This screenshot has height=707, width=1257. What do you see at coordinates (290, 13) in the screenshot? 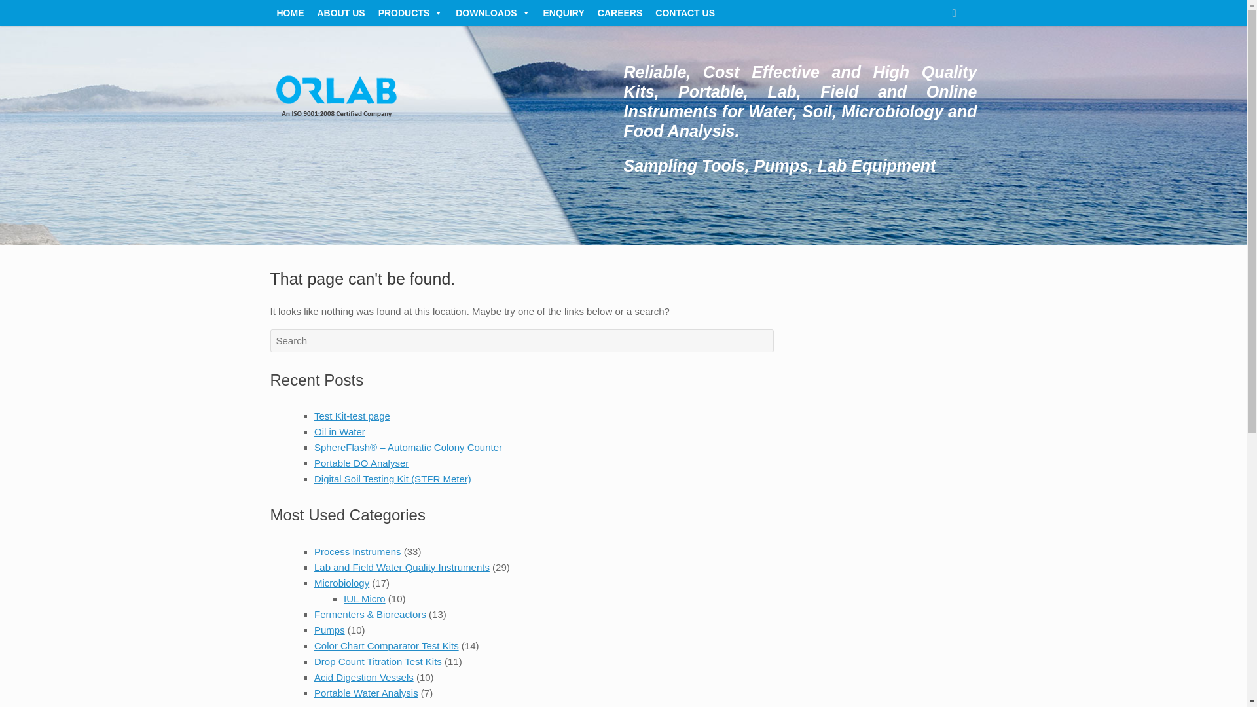
I see `HOME` at bounding box center [290, 13].